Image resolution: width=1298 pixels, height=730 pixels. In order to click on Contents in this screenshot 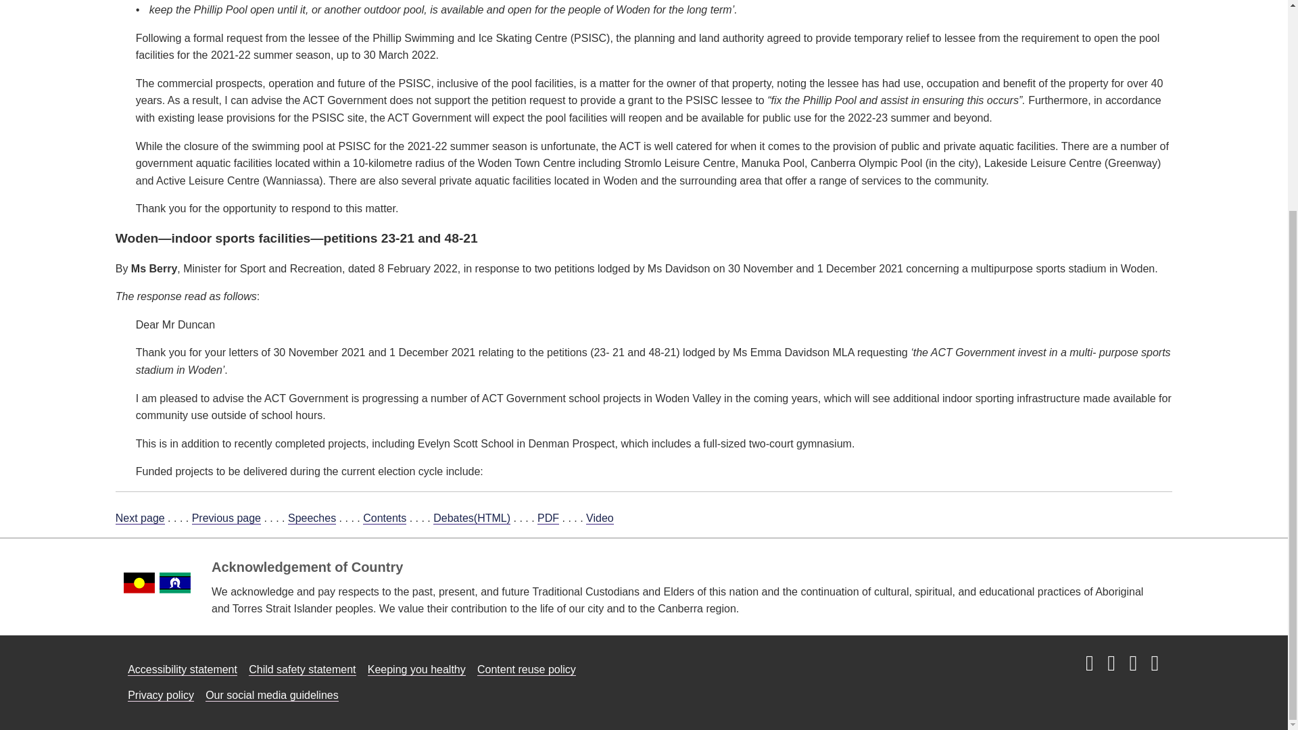, I will do `click(384, 518)`.